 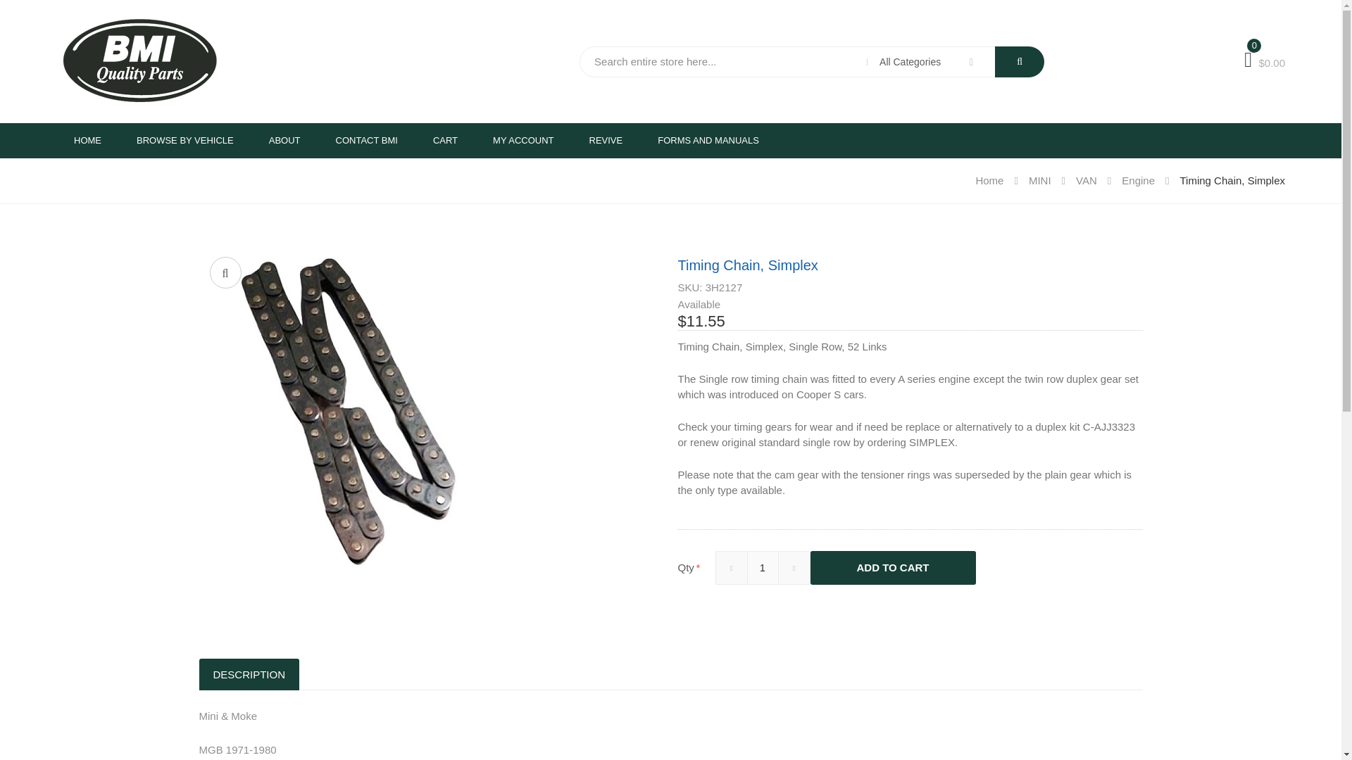 I want to click on FORMS AND MANUALS, so click(x=708, y=140).